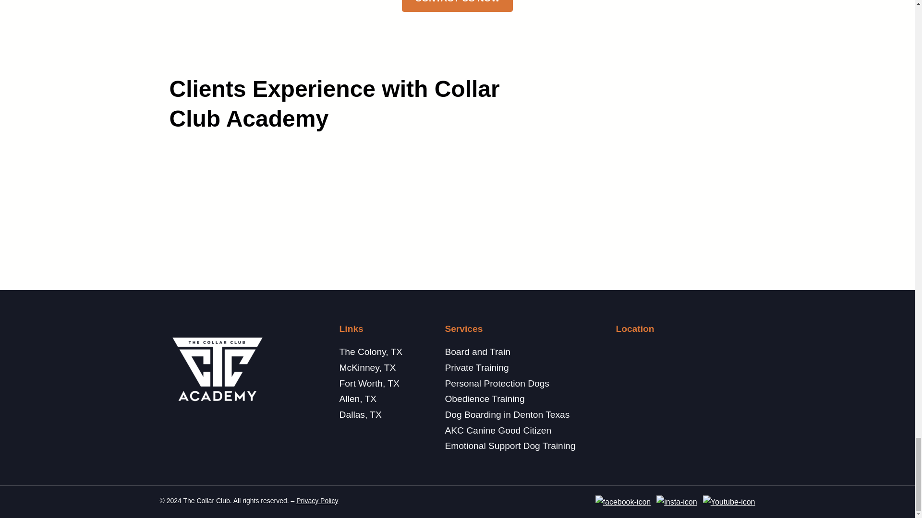 The width and height of the screenshot is (922, 518). Describe the element at coordinates (476, 367) in the screenshot. I see `Private Training` at that location.